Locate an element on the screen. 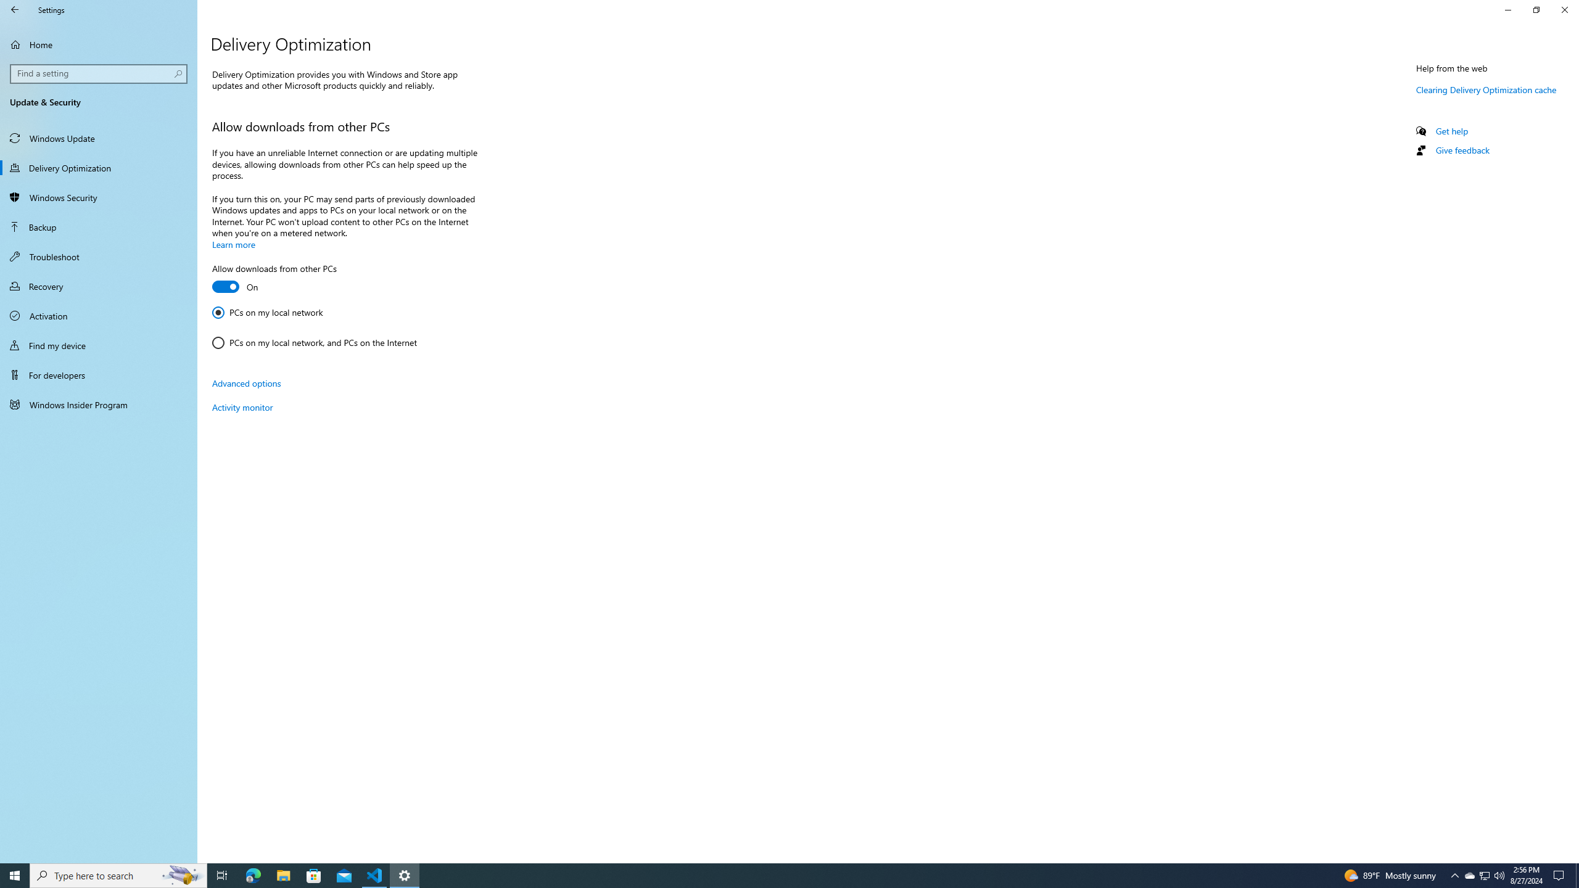 This screenshot has width=1579, height=888. Restore Settings is located at coordinates (778, 876).